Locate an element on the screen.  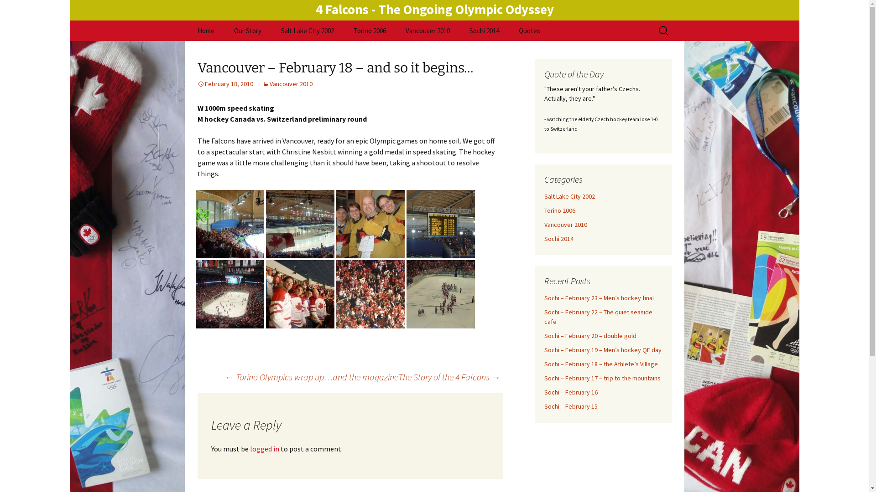
4 Falcons - The Ongoing Olympic Odyssey is located at coordinates (435, 9).